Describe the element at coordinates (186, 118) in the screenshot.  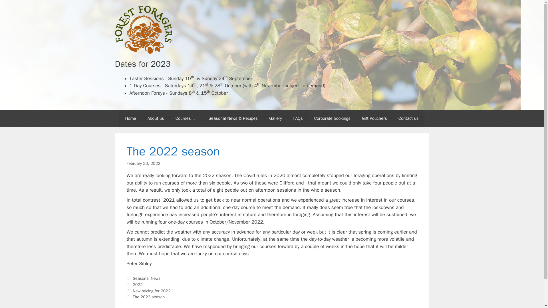
I see `Courses` at that location.